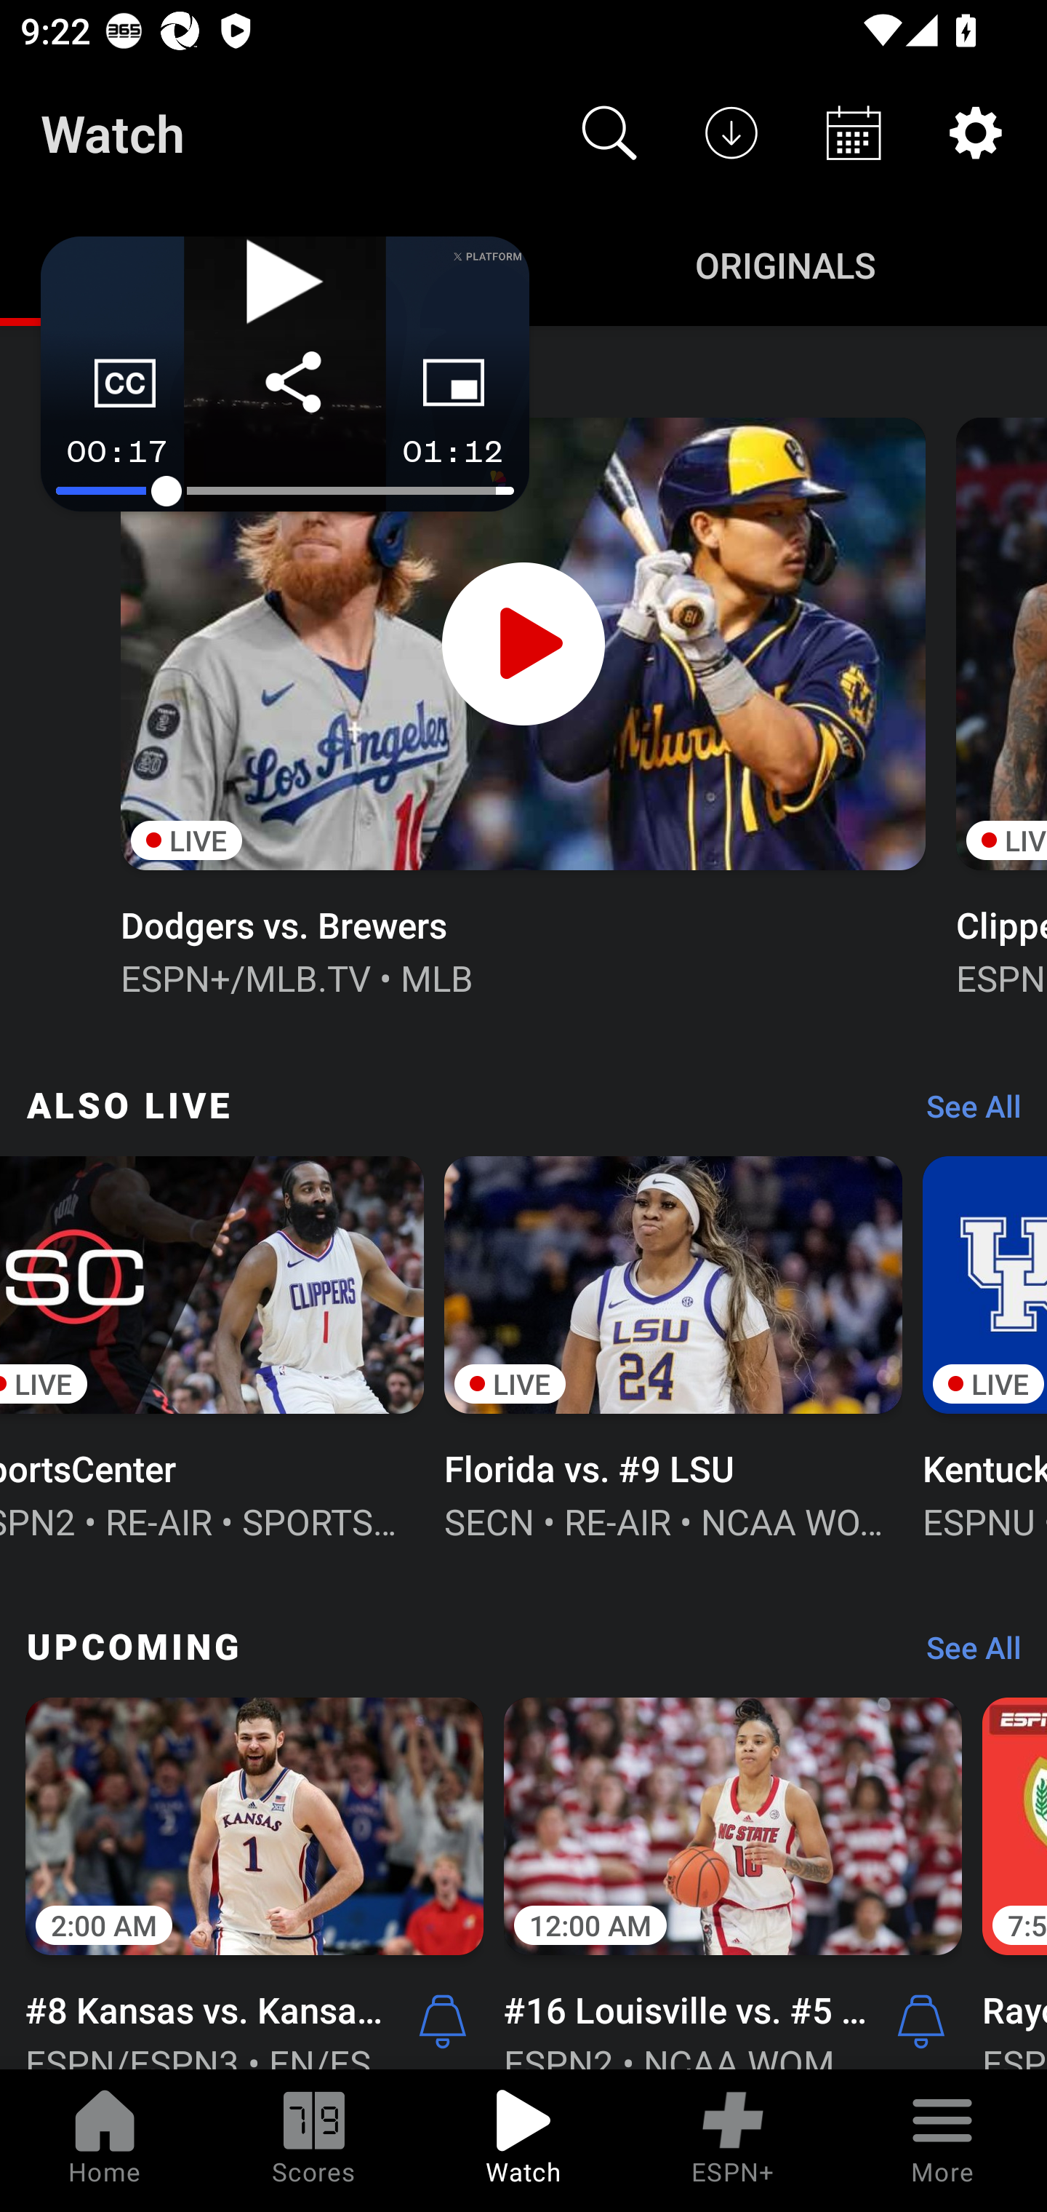 The width and height of the screenshot is (1047, 2212). What do you see at coordinates (921, 2020) in the screenshot?
I see `Alerts` at bounding box center [921, 2020].